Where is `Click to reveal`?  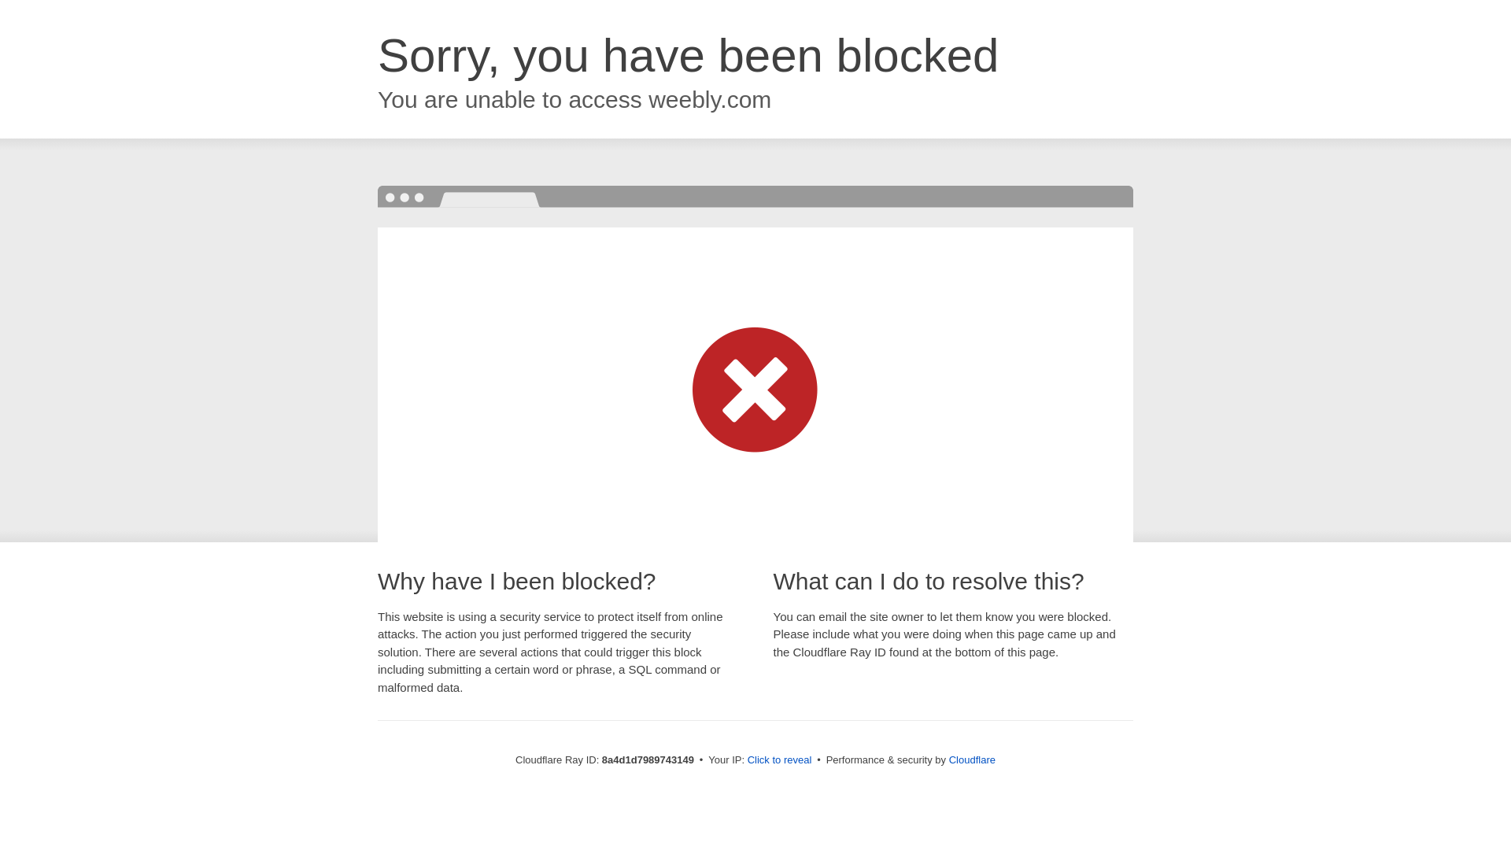
Click to reveal is located at coordinates (780, 760).